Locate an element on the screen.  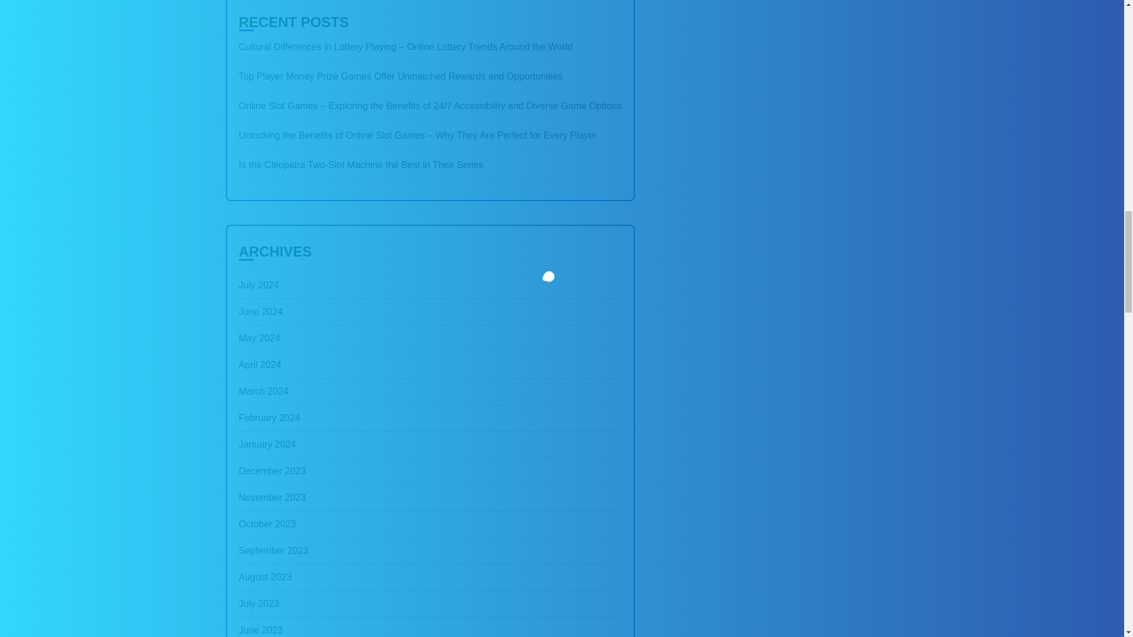
March 2024 is located at coordinates (263, 391).